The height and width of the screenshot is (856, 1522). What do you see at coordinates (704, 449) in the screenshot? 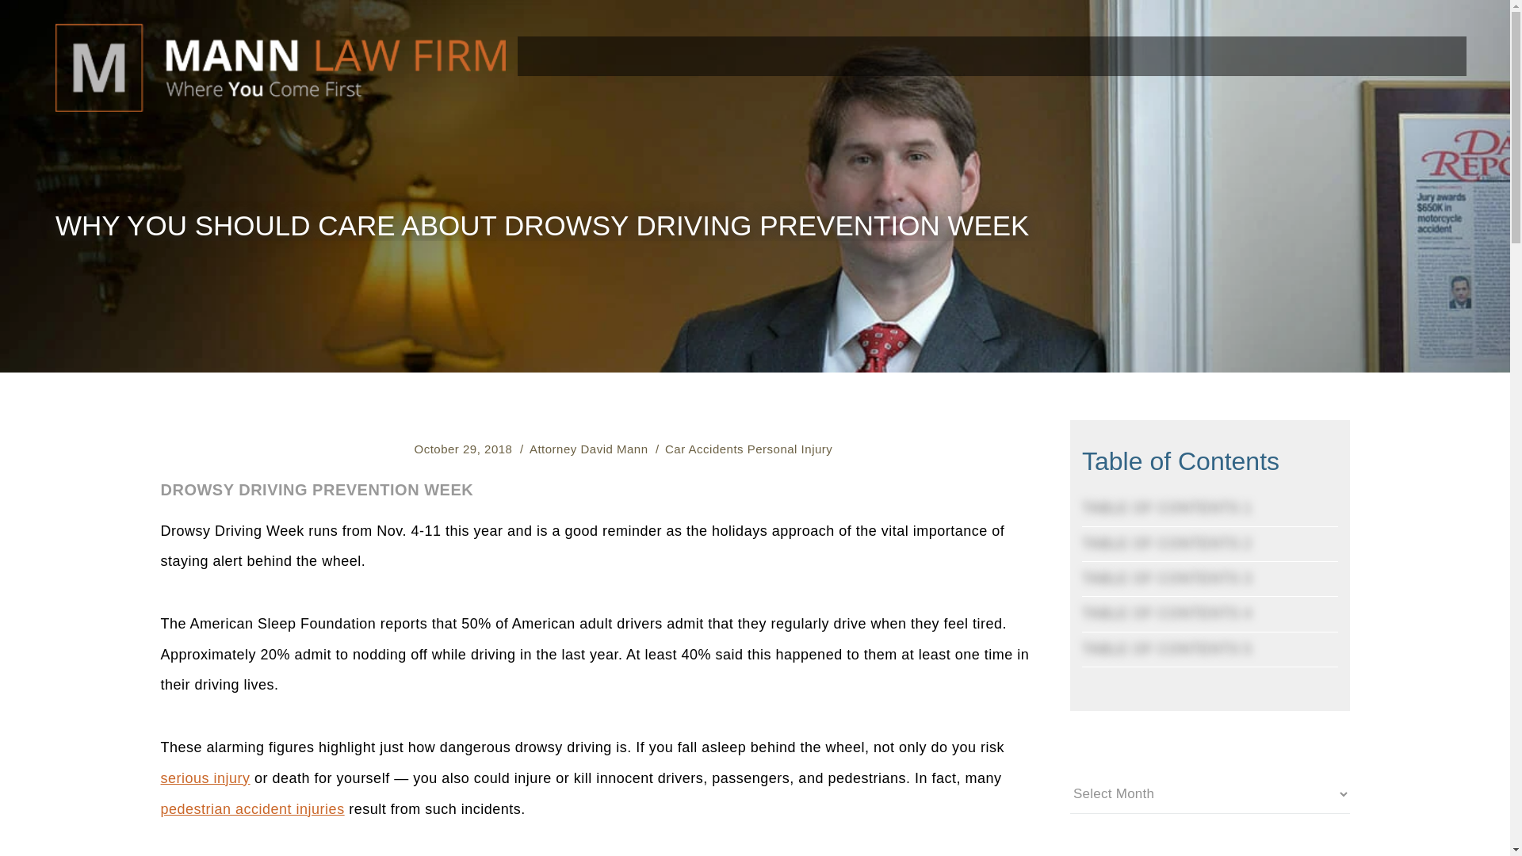
I see `Primary` at bounding box center [704, 449].